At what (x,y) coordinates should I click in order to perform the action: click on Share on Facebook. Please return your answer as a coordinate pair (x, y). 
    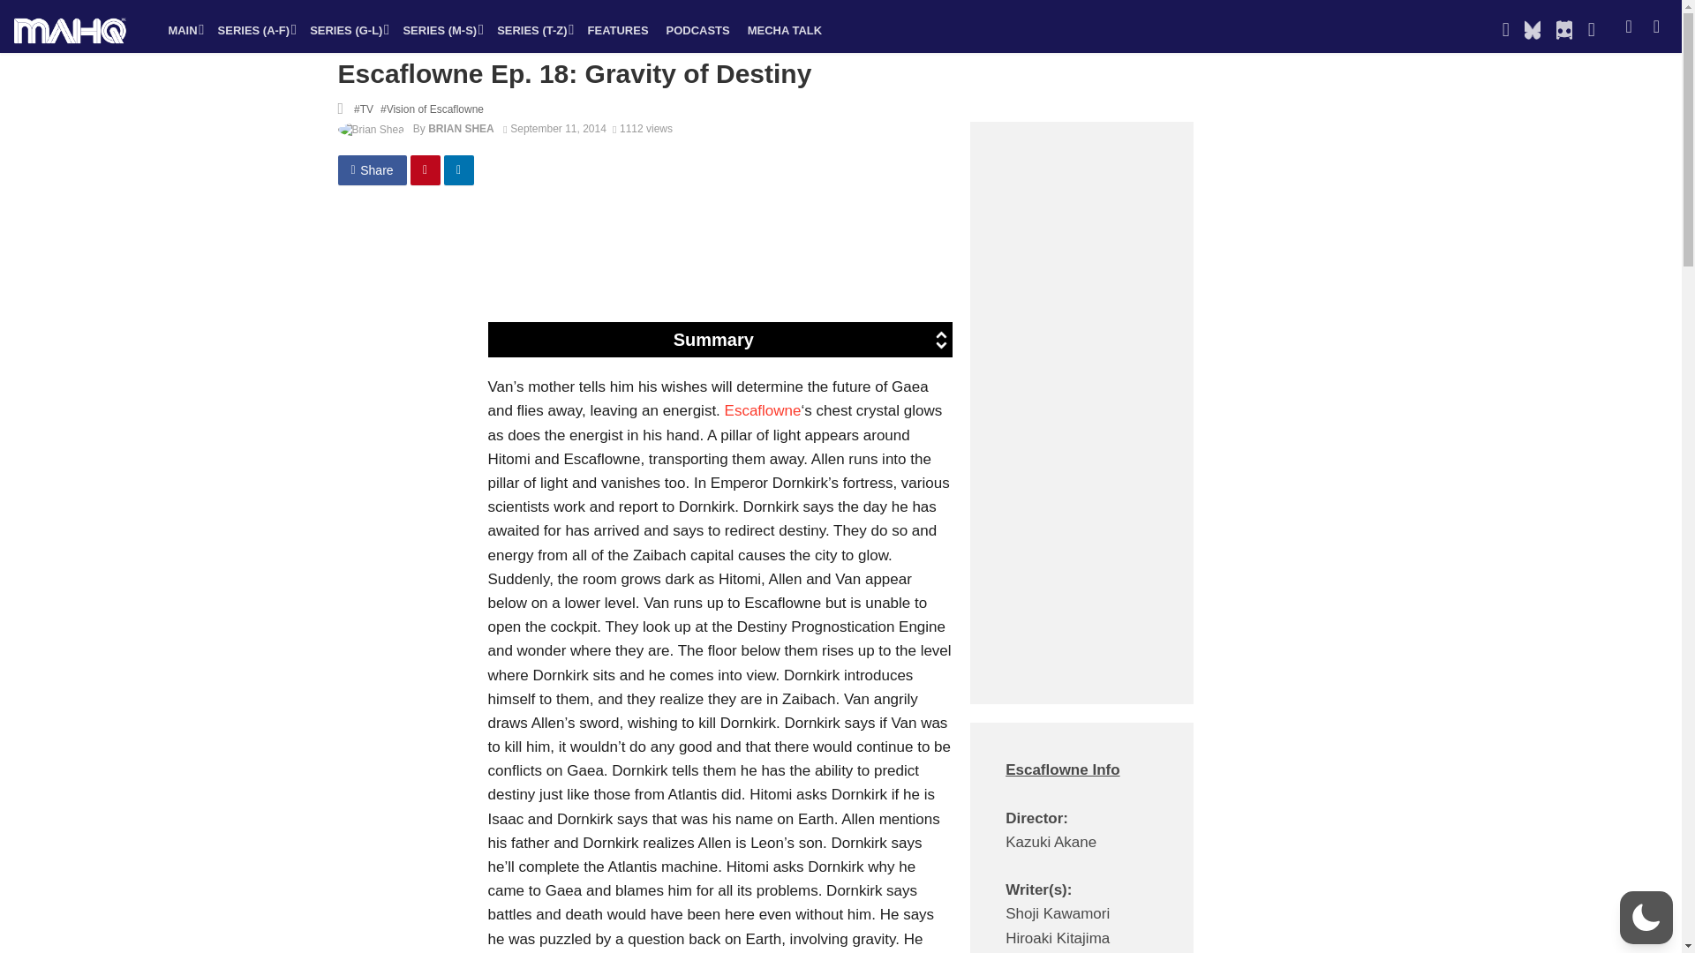
    Looking at the image, I should click on (372, 169).